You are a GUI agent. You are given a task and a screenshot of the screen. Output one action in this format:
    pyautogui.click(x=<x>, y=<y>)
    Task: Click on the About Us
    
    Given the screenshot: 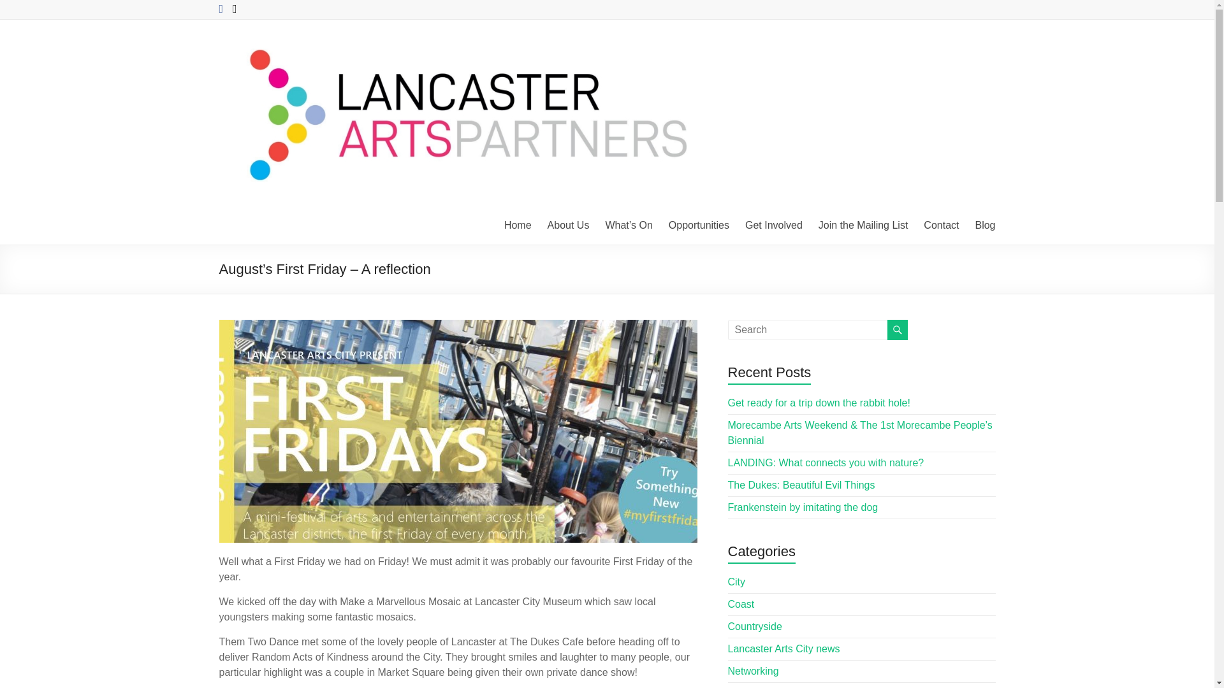 What is the action you would take?
    pyautogui.click(x=569, y=226)
    